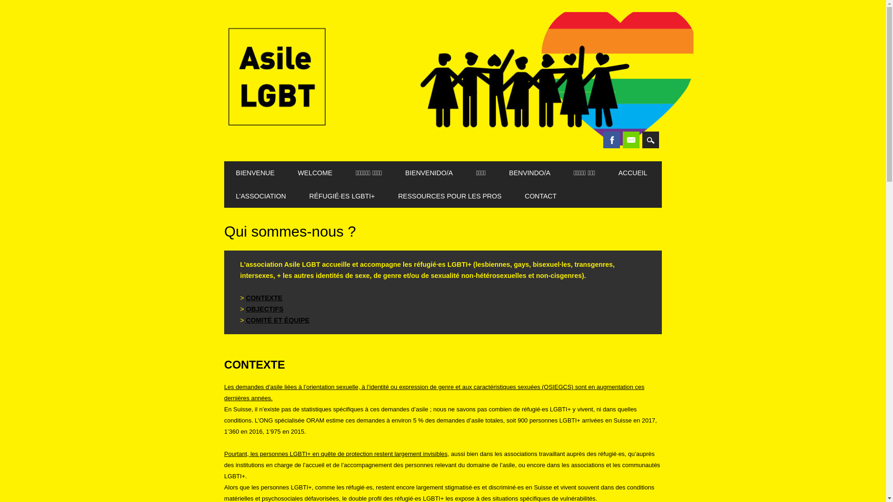 Image resolution: width=893 pixels, height=502 pixels. I want to click on RESSOURCES POUR LES PROS, so click(450, 196).